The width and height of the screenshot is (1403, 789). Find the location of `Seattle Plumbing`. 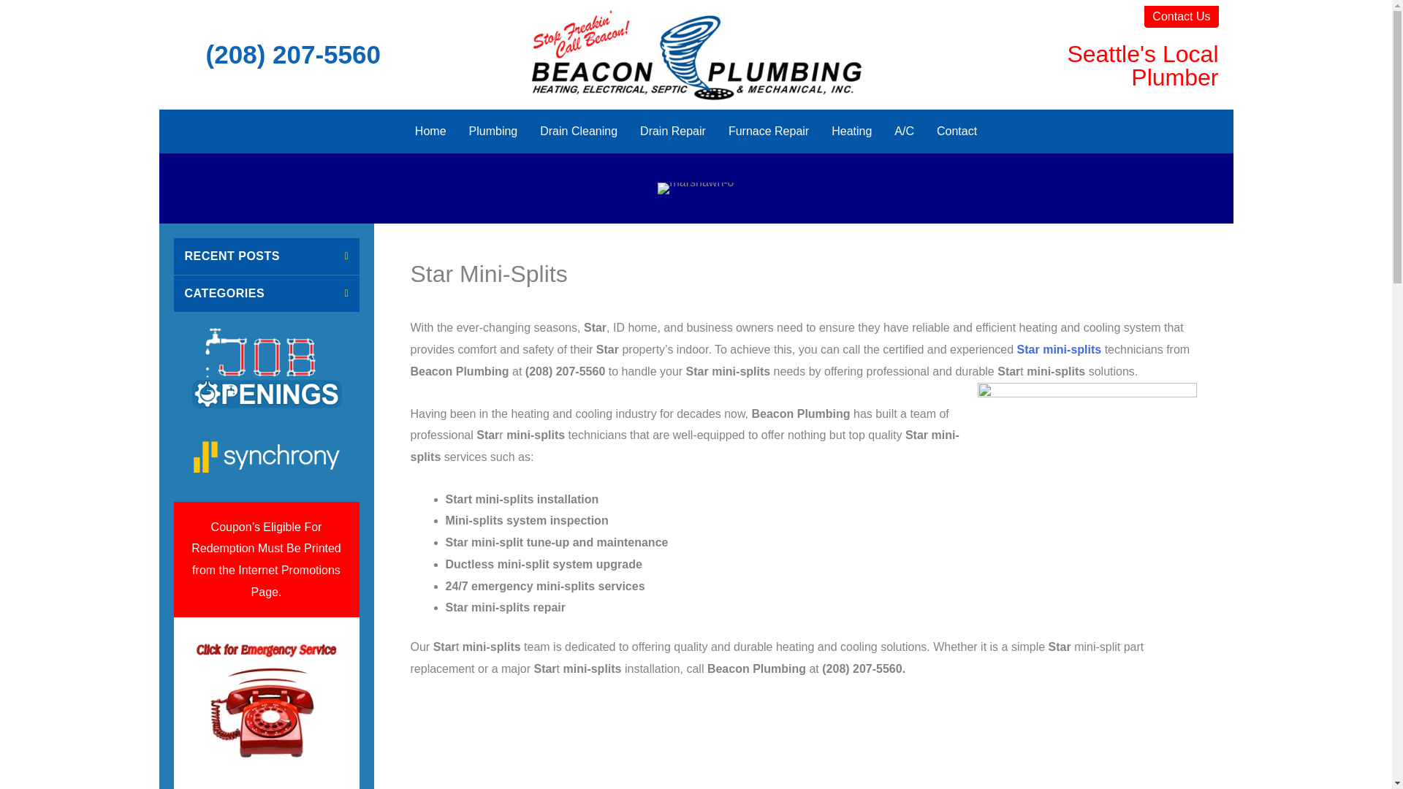

Seattle Plumbing is located at coordinates (696, 54).